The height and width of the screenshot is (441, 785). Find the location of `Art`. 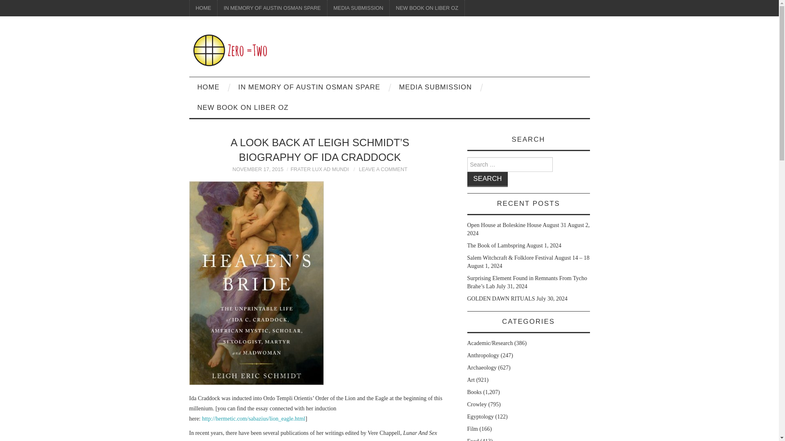

Art is located at coordinates (471, 380).